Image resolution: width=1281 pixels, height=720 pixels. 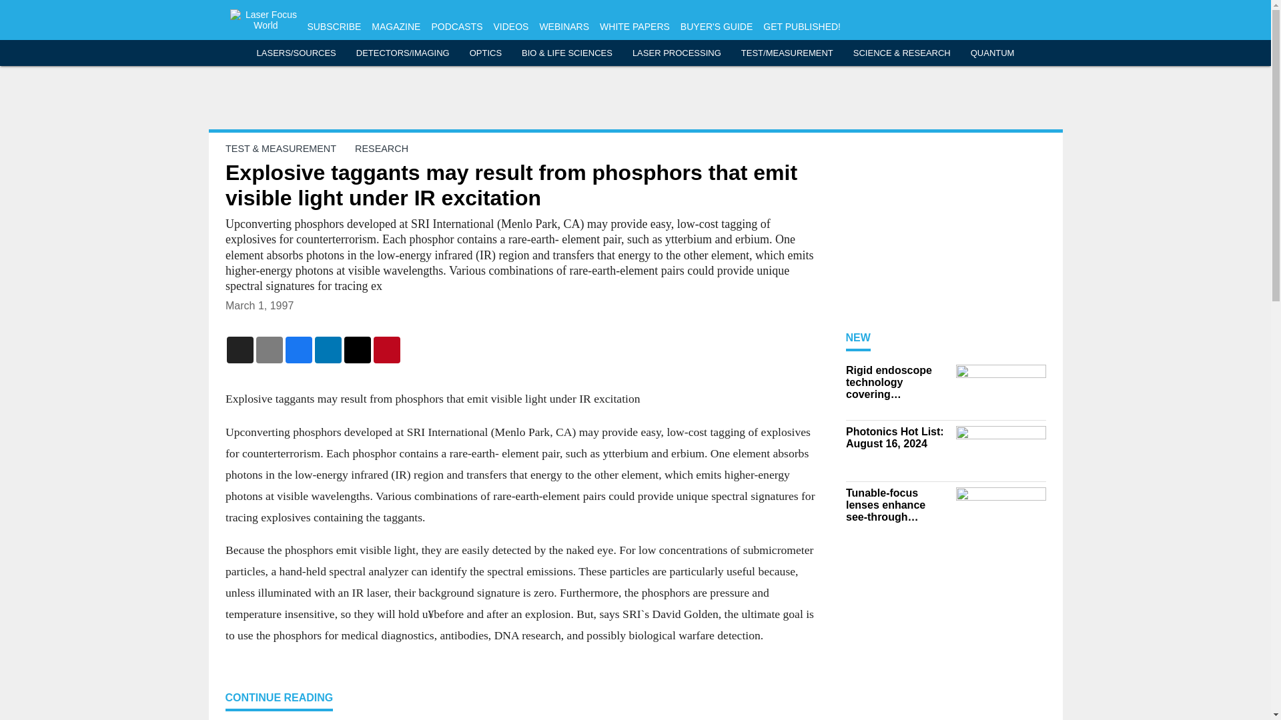 What do you see at coordinates (717, 27) in the screenshot?
I see `BUYER'S GUIDE` at bounding box center [717, 27].